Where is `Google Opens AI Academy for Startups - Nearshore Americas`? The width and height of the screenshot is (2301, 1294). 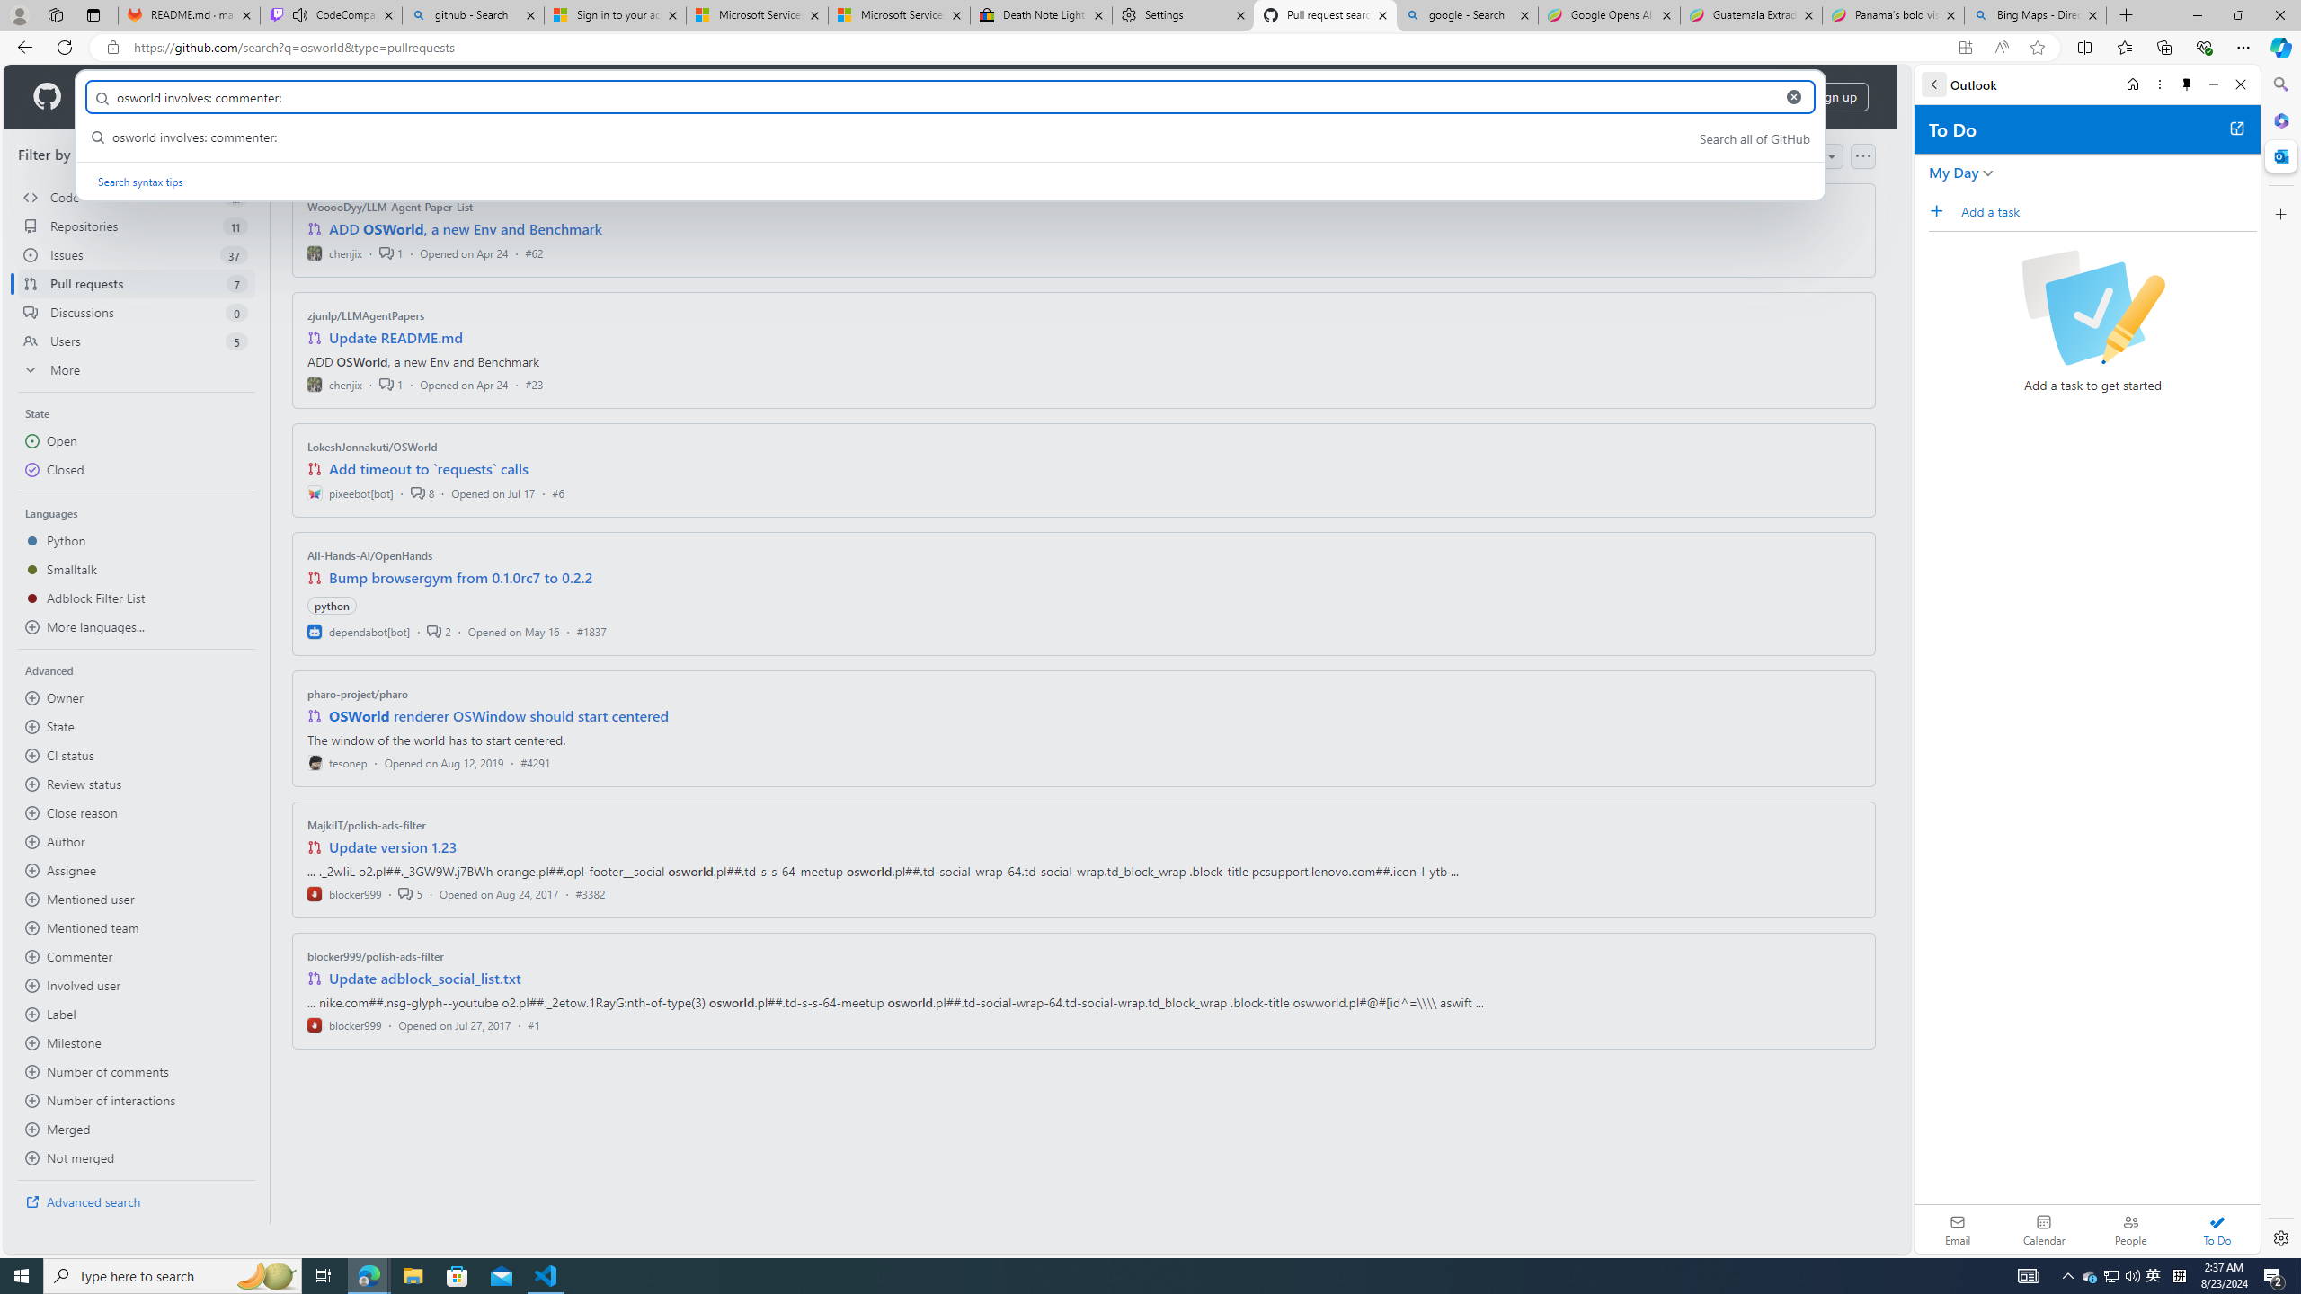
Google Opens AI Academy for Startups - Nearshore Americas is located at coordinates (1609, 15).